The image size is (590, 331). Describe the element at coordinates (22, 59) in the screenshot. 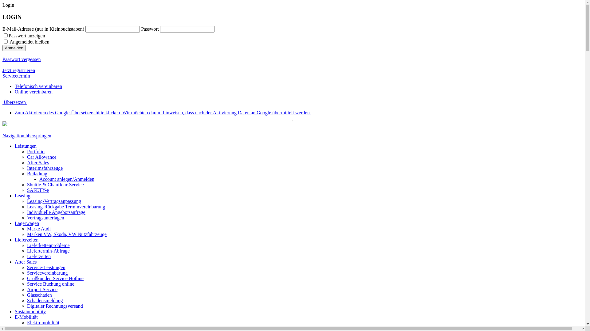

I see `Passwort vergessen` at that location.